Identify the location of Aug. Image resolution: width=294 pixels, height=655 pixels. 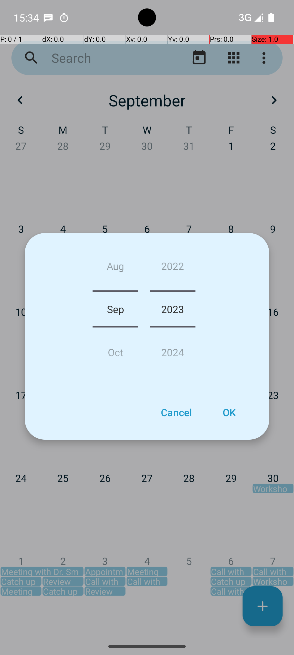
(115, 268).